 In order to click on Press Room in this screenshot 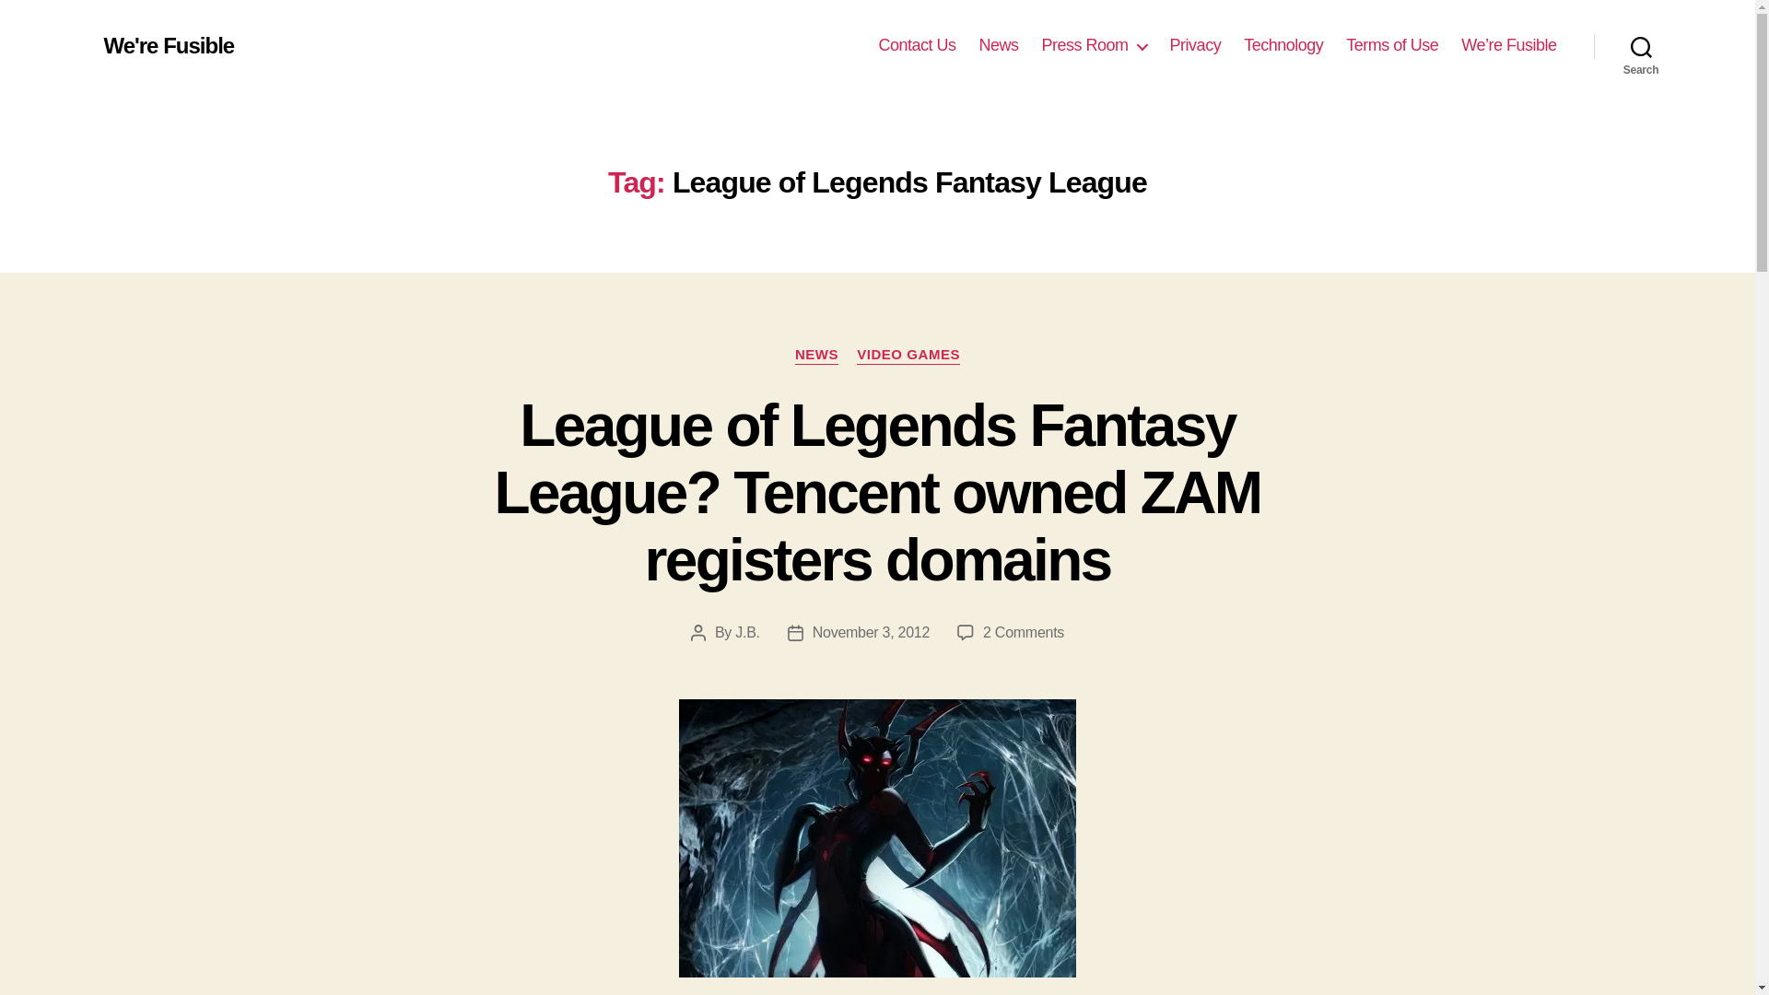, I will do `click(1094, 45)`.